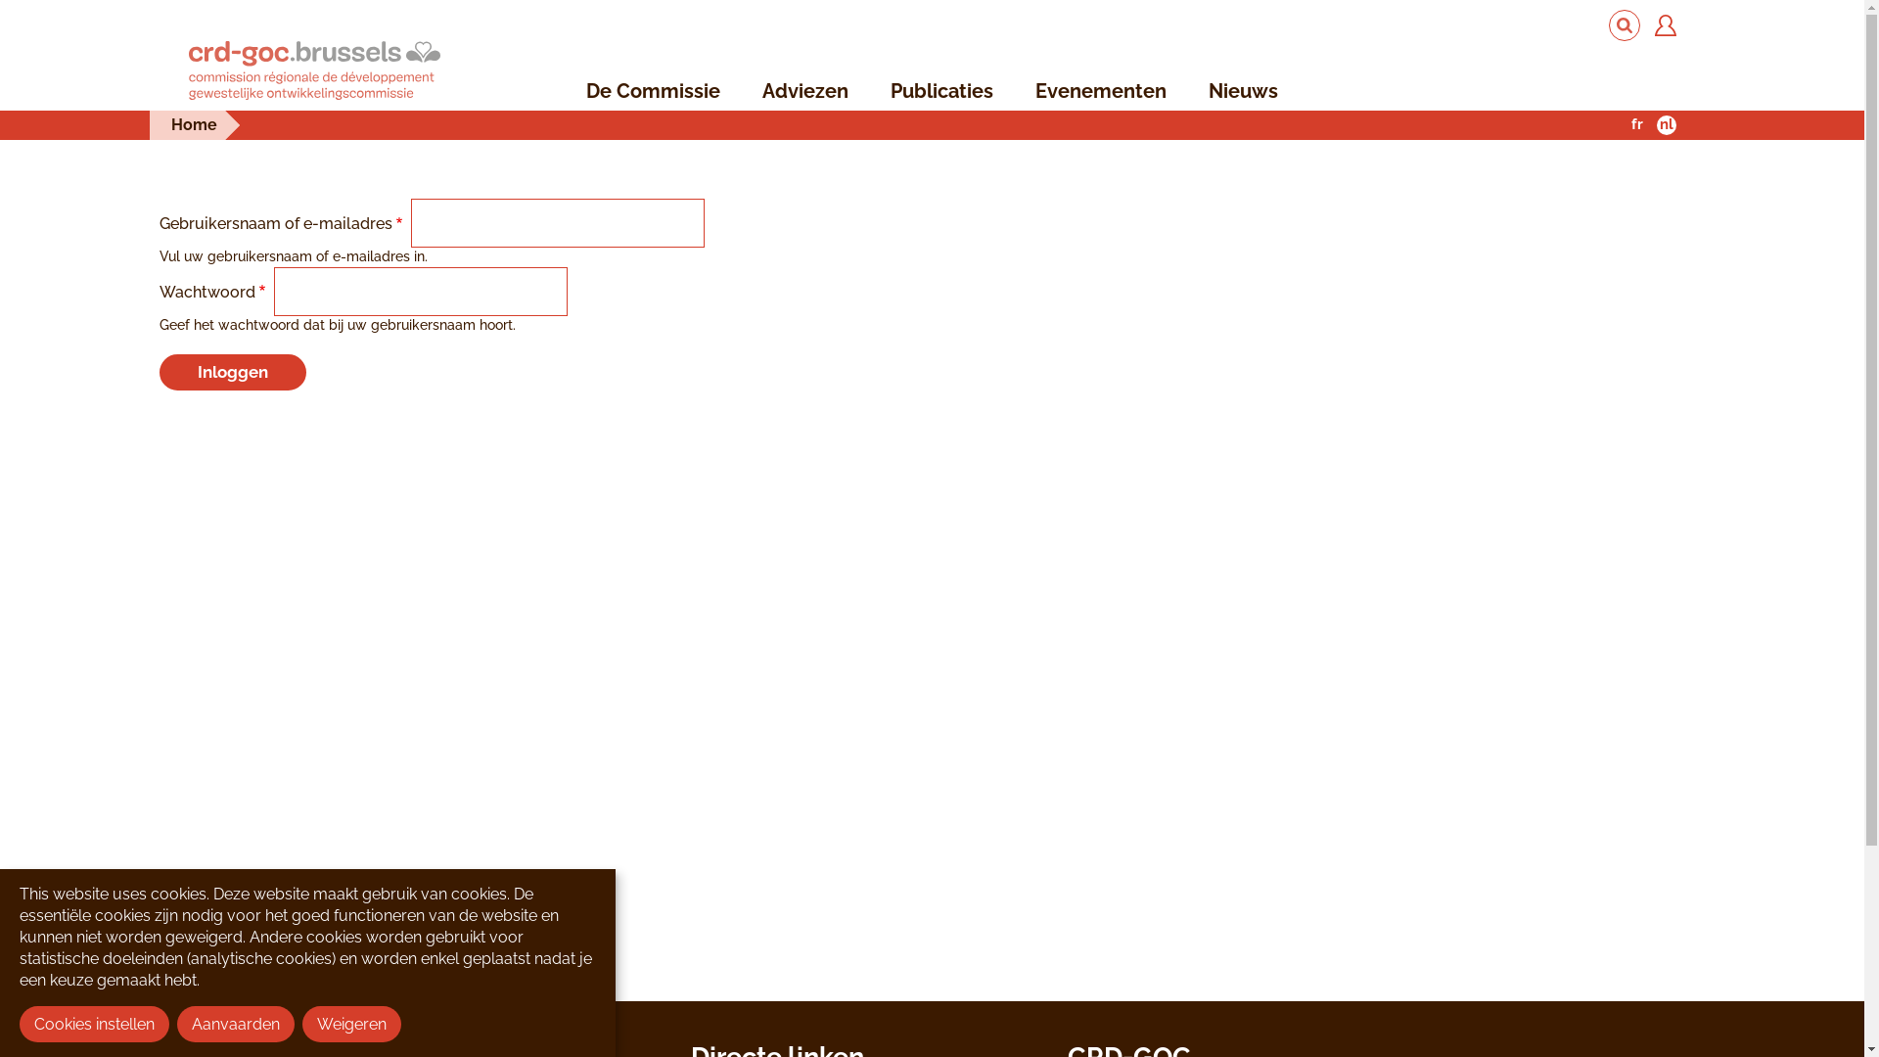 This screenshot has width=1879, height=1057. Describe the element at coordinates (1625, 25) in the screenshot. I see `Geef de woorden op waarnaar u wilt zoeken.` at that location.